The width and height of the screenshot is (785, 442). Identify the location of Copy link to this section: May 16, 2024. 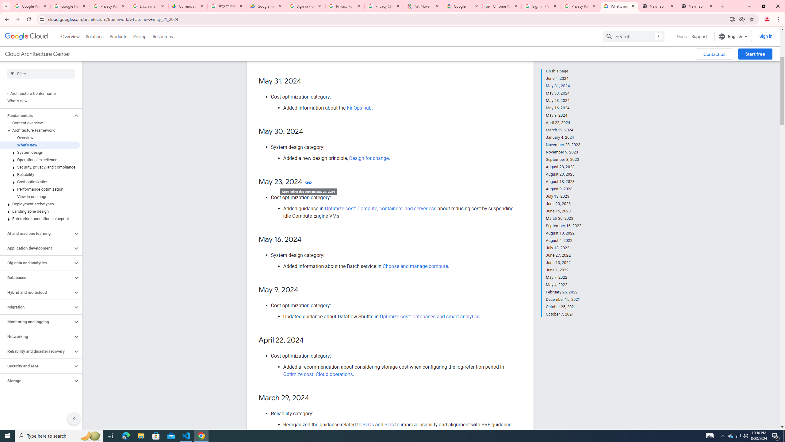
(308, 239).